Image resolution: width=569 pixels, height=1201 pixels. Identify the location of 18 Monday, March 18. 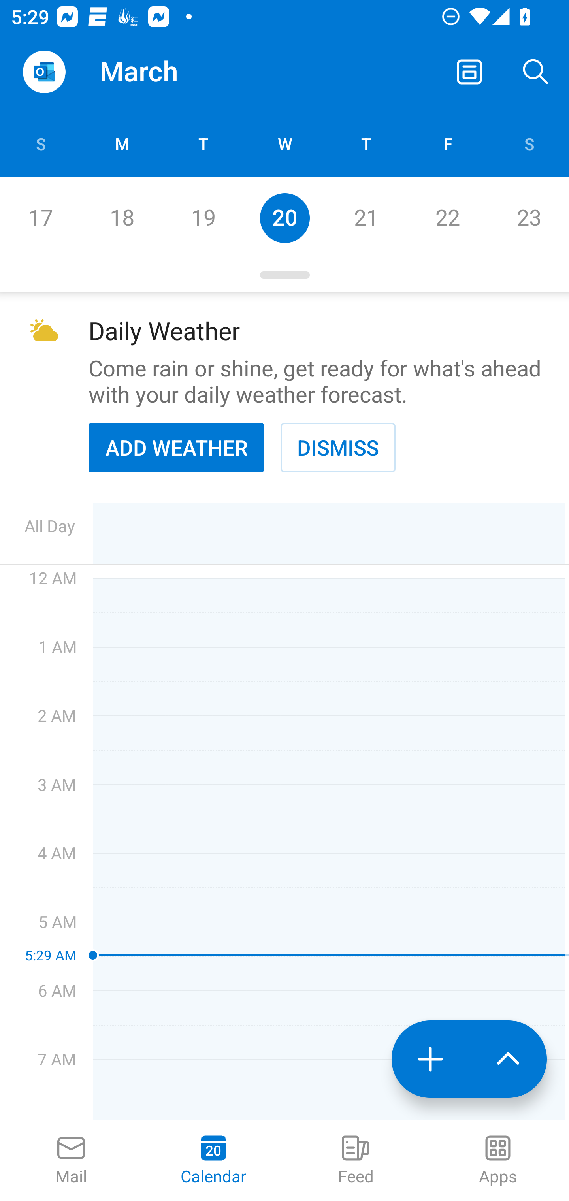
(122, 218).